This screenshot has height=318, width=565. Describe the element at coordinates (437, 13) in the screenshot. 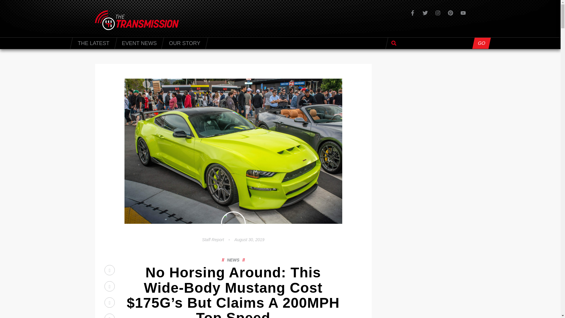

I see `Follow us on Instagram` at that location.